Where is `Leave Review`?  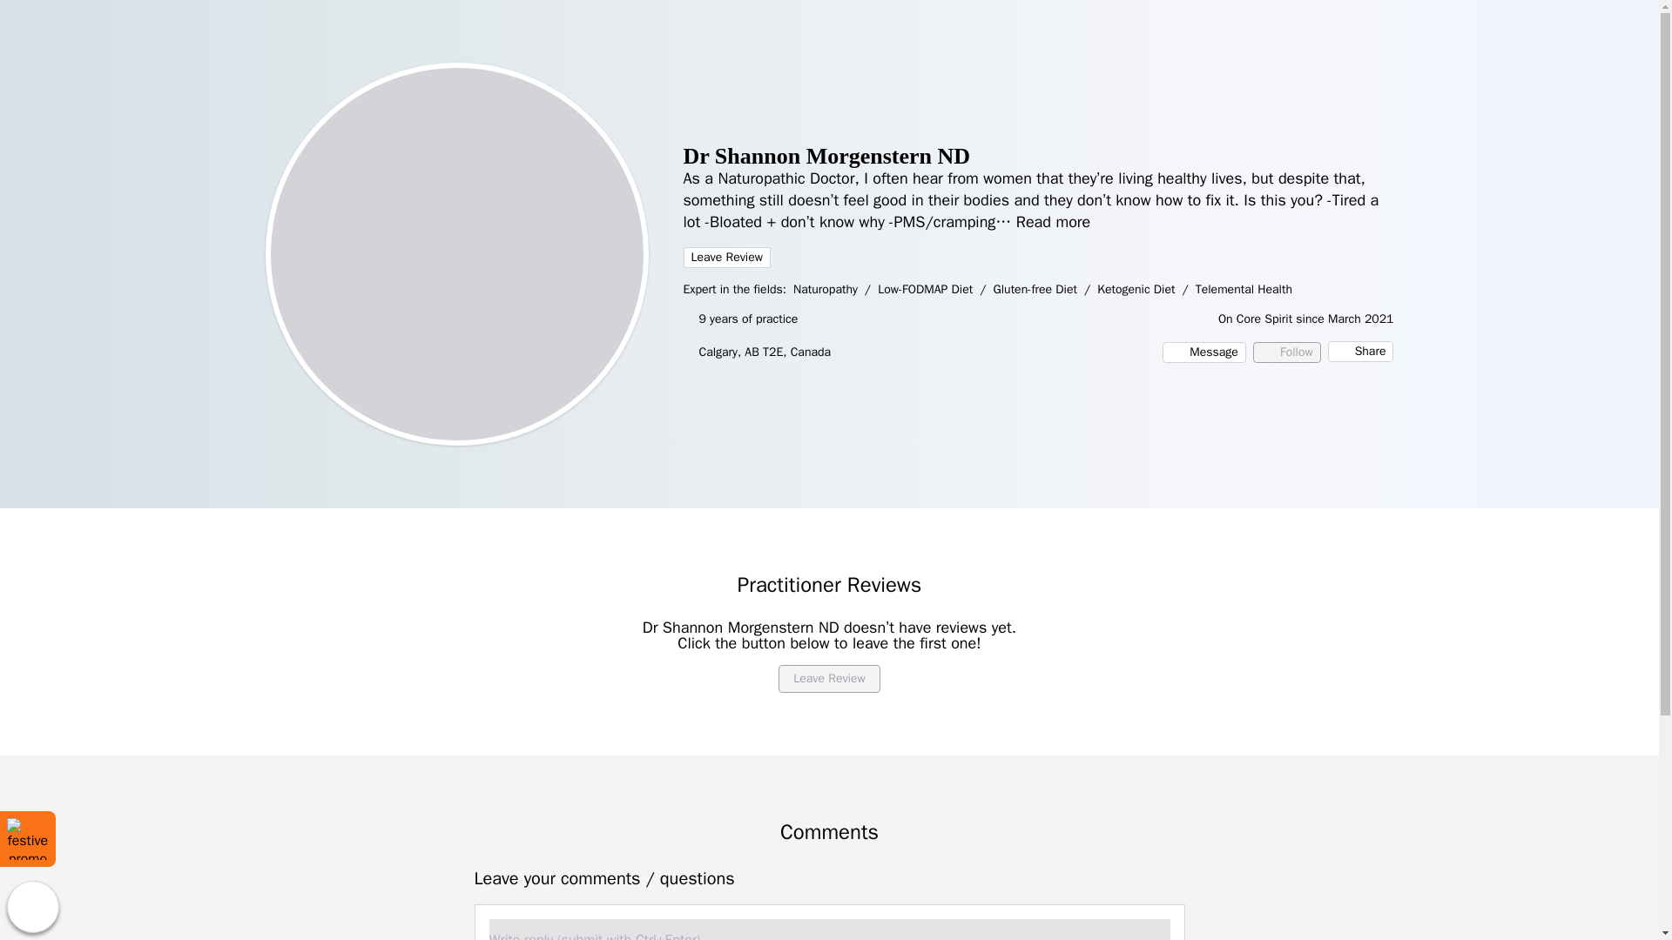 Leave Review is located at coordinates (829, 678).